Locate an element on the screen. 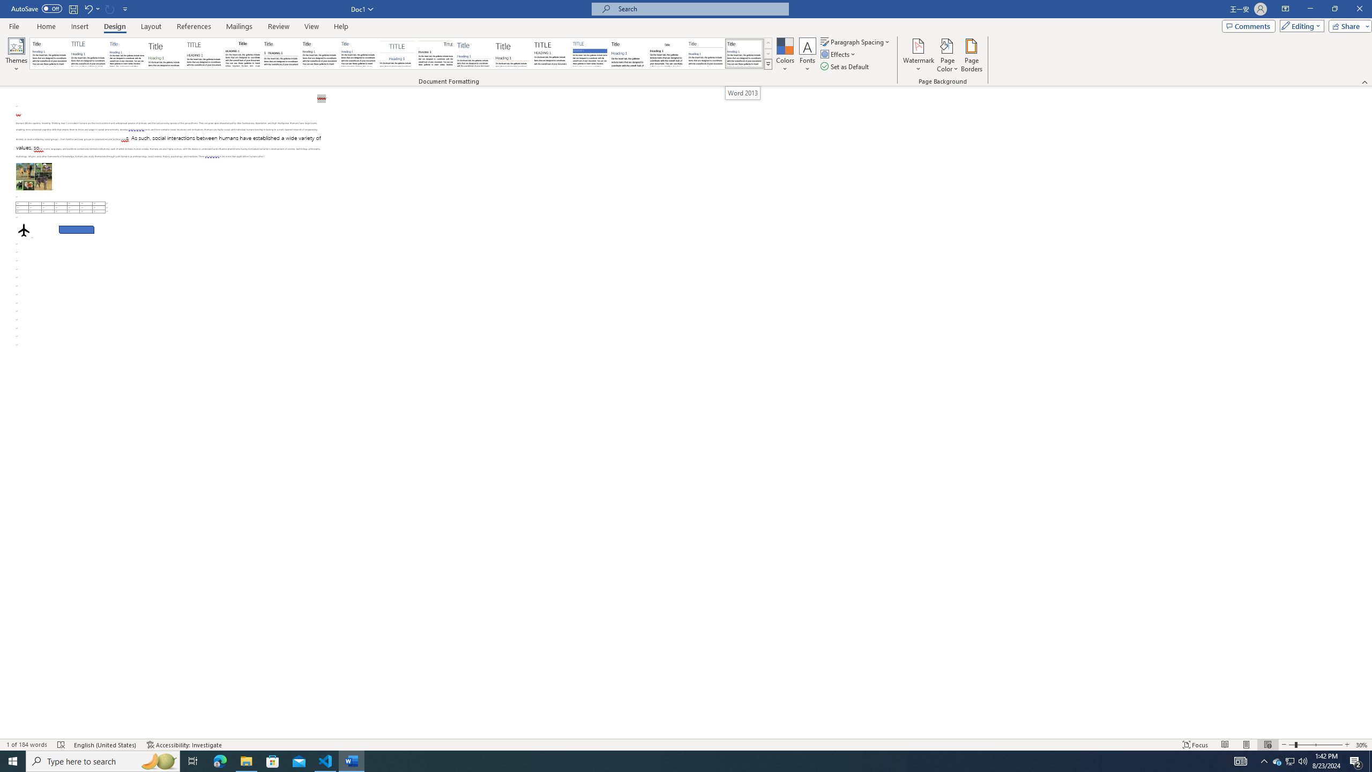 This screenshot has height=772, width=1372. Black & White (Word 2013) is located at coordinates (319, 54).